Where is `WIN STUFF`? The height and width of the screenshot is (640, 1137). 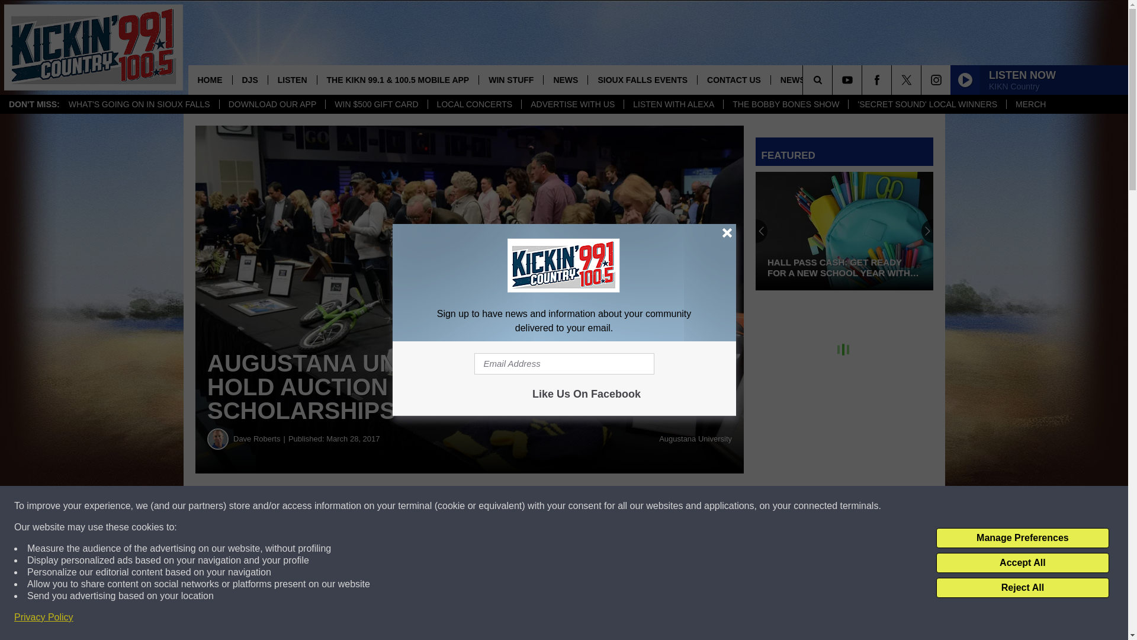 WIN STUFF is located at coordinates (510, 79).